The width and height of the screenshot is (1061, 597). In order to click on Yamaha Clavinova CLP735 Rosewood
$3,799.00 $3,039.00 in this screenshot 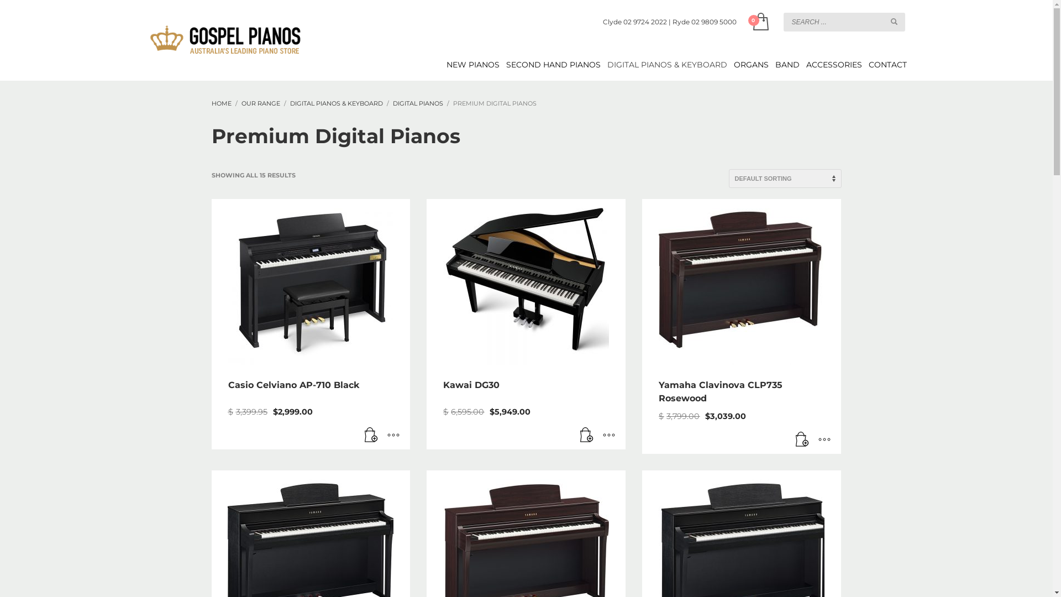, I will do `click(742, 326)`.